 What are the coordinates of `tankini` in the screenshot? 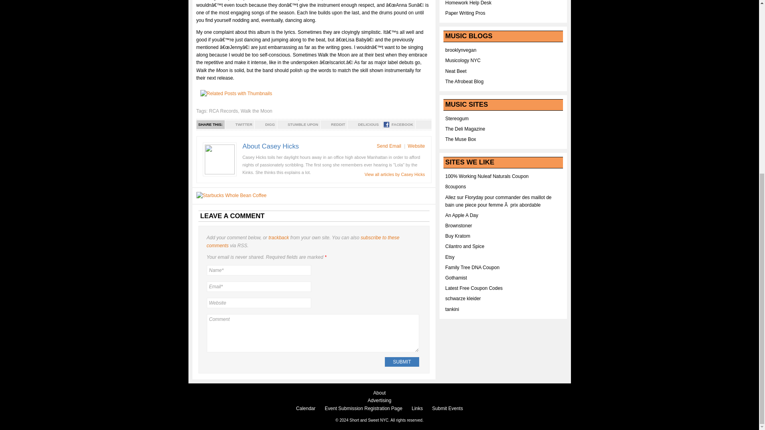 It's located at (452, 309).